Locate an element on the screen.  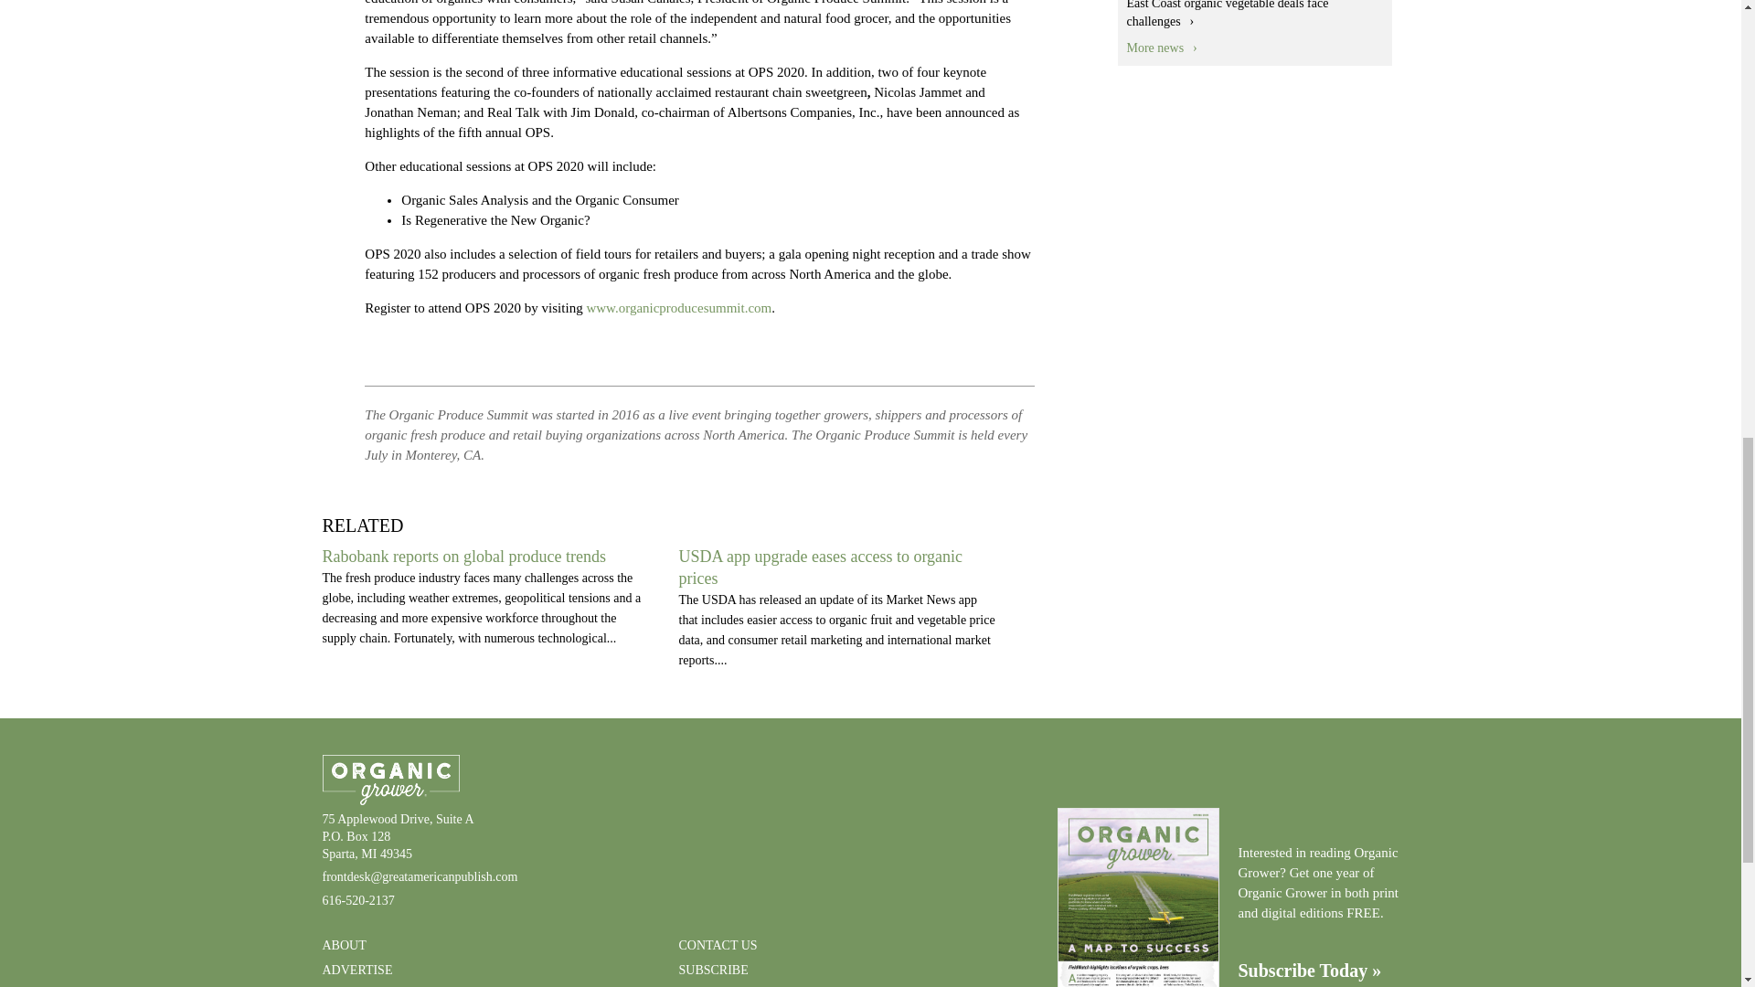
More news is located at coordinates (1161, 48).